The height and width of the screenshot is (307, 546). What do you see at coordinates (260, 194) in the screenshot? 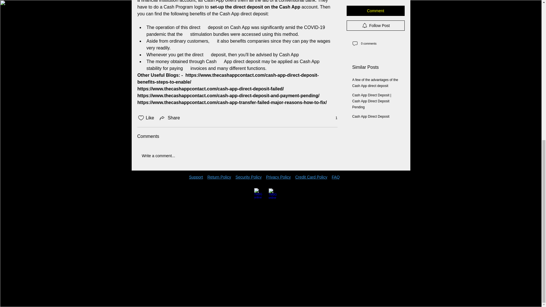
I see `TMBG Online Bass Guitar Lessons Facebook` at bounding box center [260, 194].